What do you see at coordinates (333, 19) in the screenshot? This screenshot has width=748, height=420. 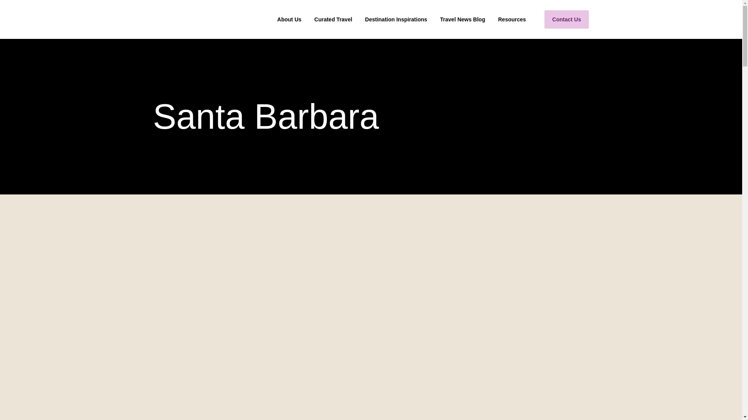 I see `Curated Travel` at bounding box center [333, 19].